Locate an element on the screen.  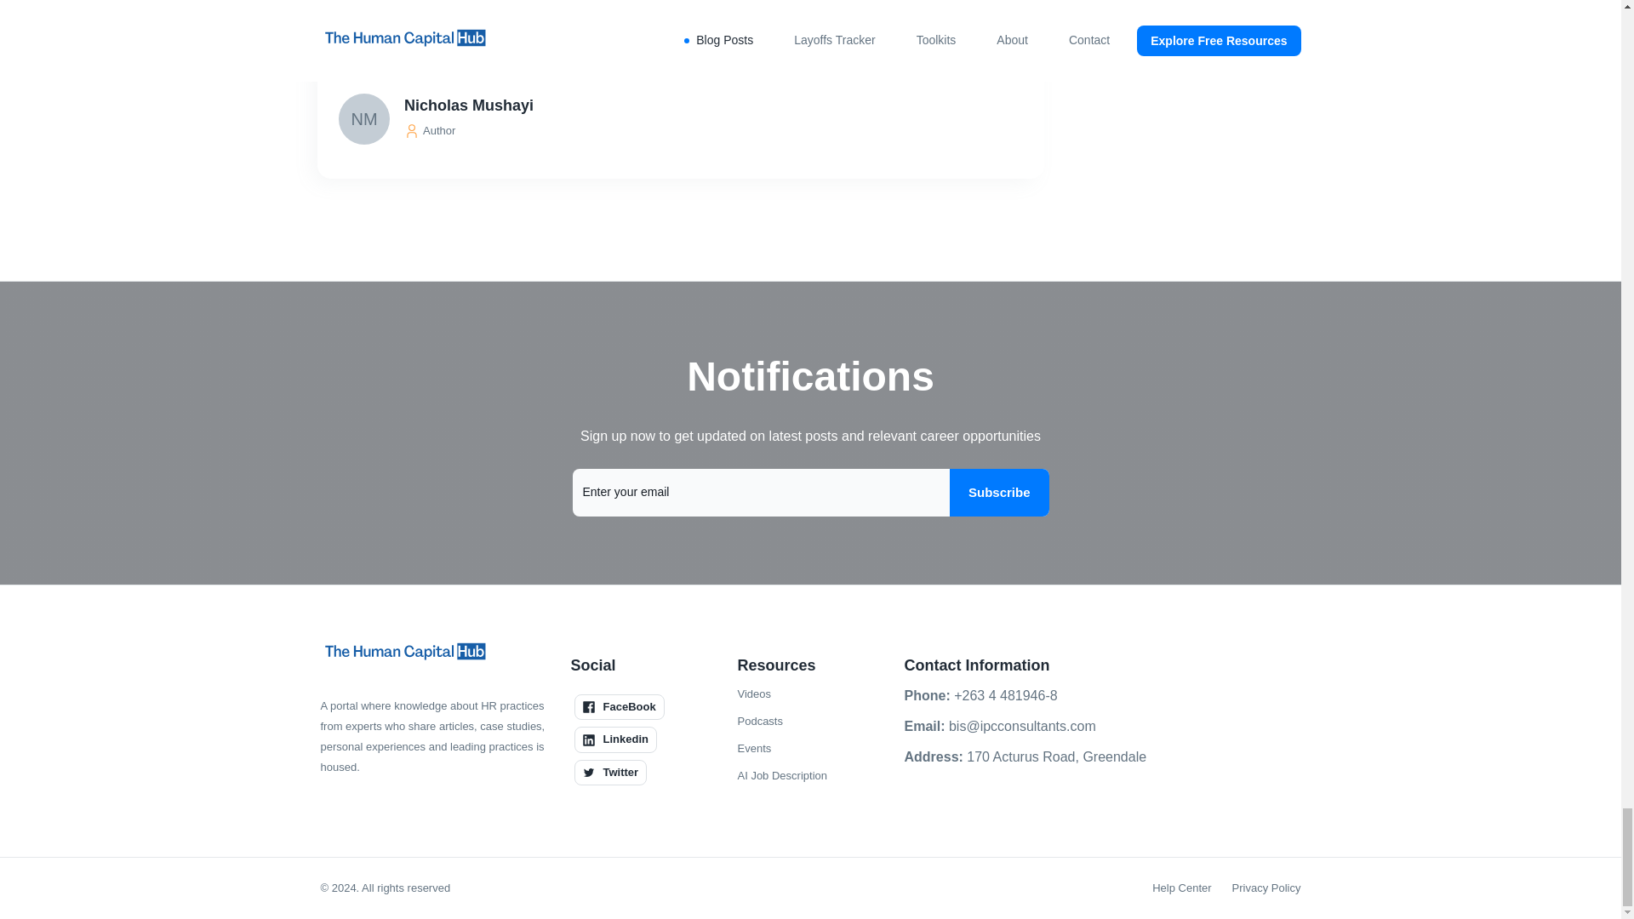
AI Job Description is located at coordinates (781, 776).